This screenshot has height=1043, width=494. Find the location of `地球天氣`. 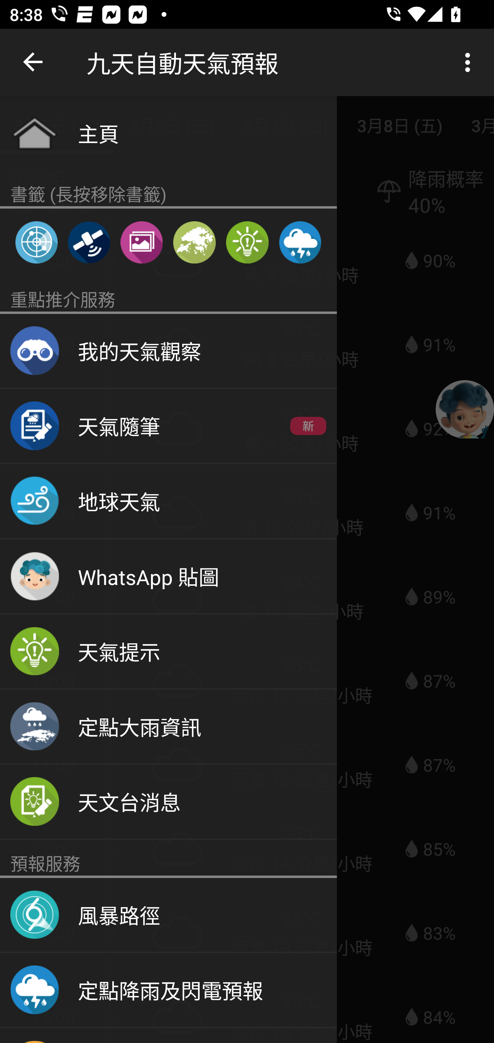

地球天氣 is located at coordinates (168, 502).